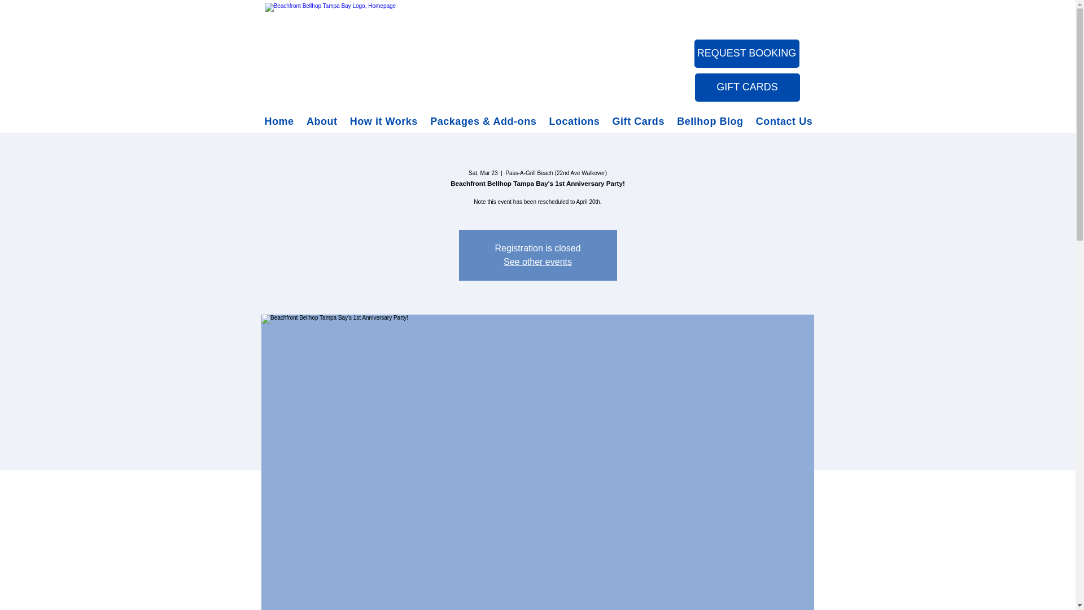  Describe the element at coordinates (324, 121) in the screenshot. I see `About` at that location.